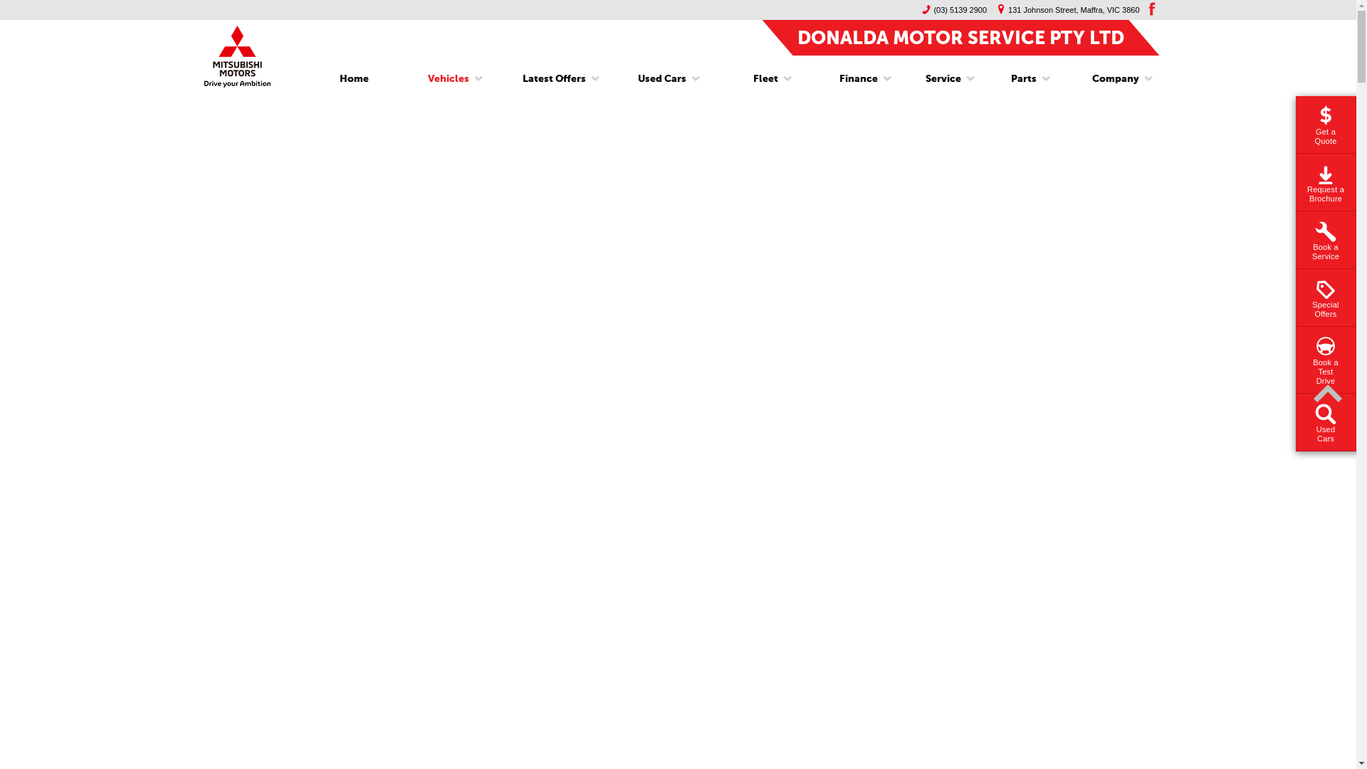 The width and height of the screenshot is (1367, 769). I want to click on Fleet, so click(766, 79).